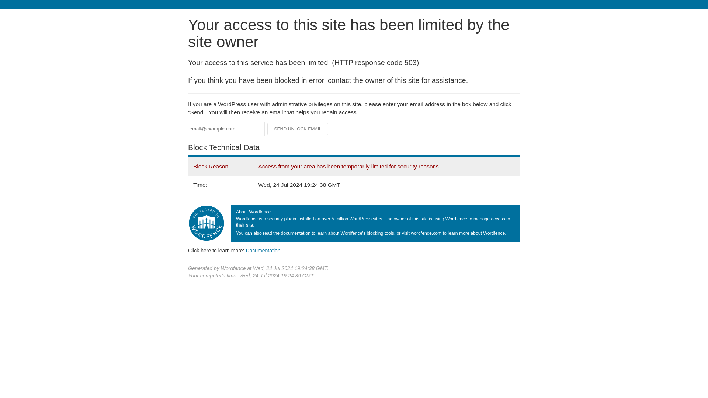  What do you see at coordinates (263, 250) in the screenshot?
I see `Documentation` at bounding box center [263, 250].